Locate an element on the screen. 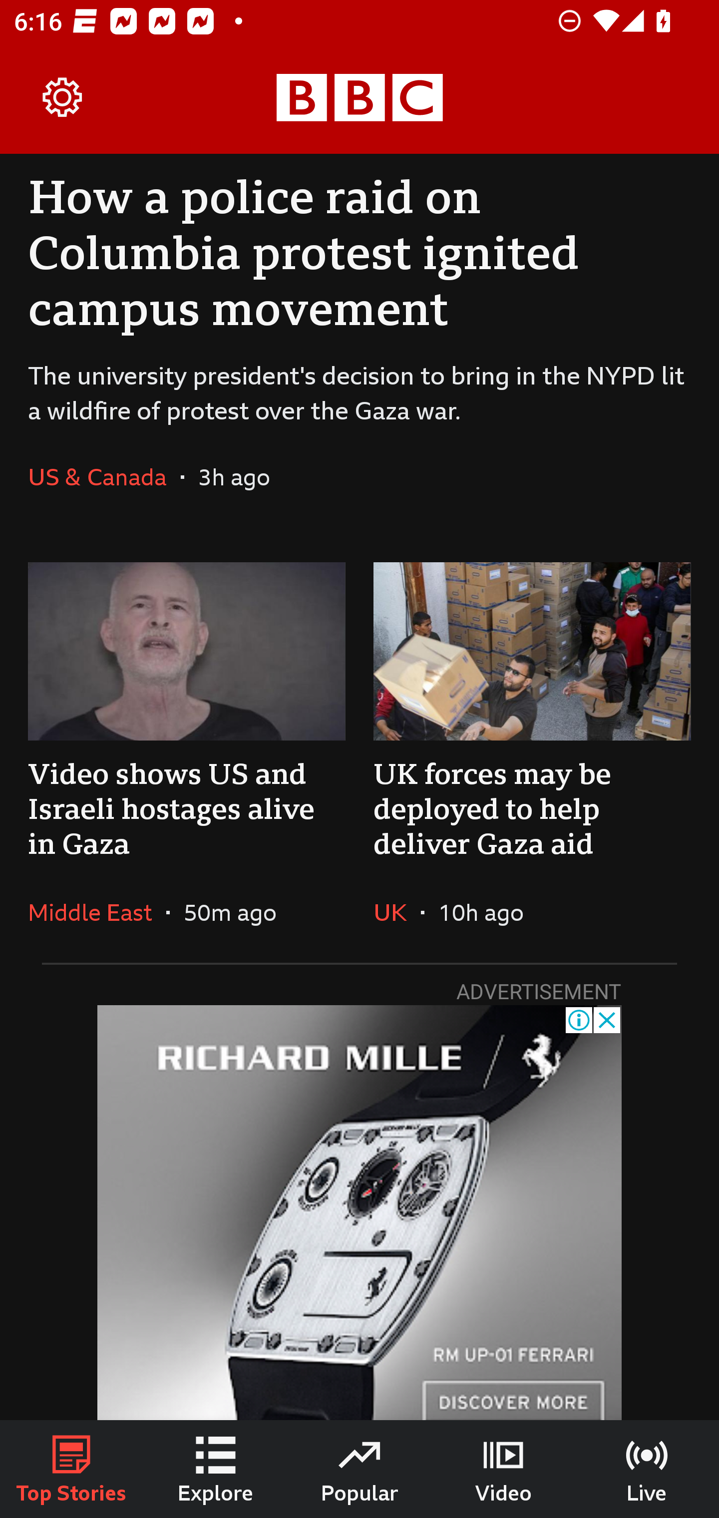 This screenshot has width=719, height=1518. Live is located at coordinates (647, 1469).